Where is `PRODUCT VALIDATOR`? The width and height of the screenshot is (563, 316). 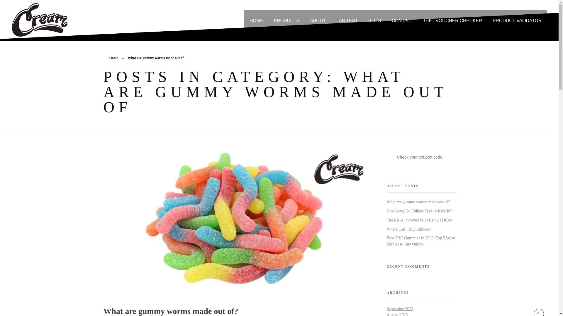
PRODUCT VALIDATOR is located at coordinates (517, 20).